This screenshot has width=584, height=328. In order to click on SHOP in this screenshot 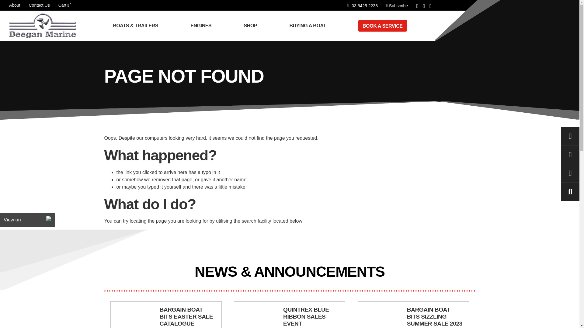, I will do `click(253, 26)`.